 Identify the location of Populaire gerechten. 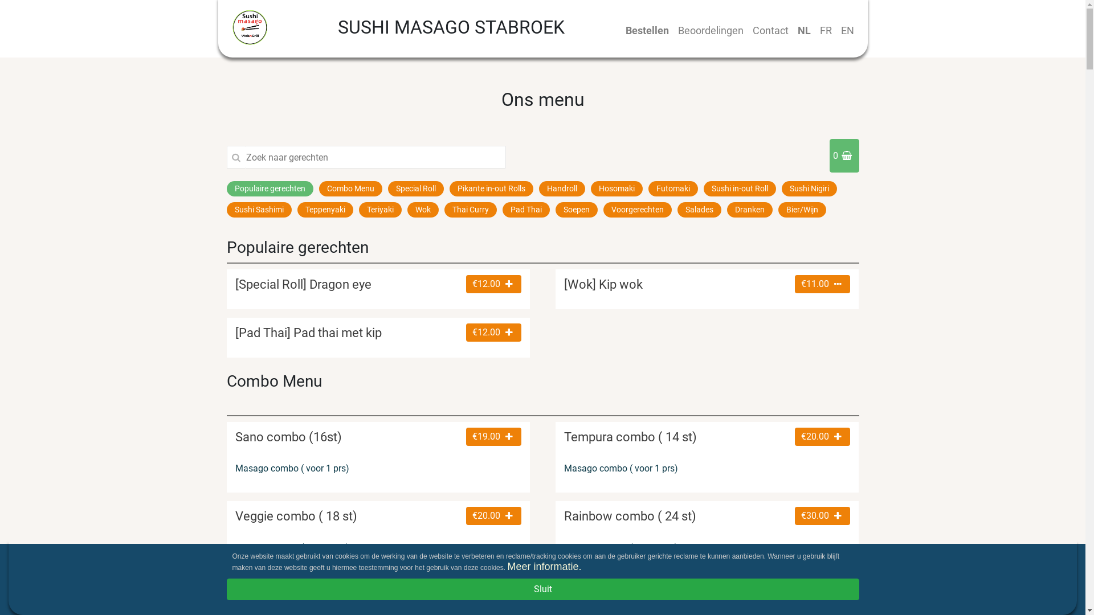
(270, 189).